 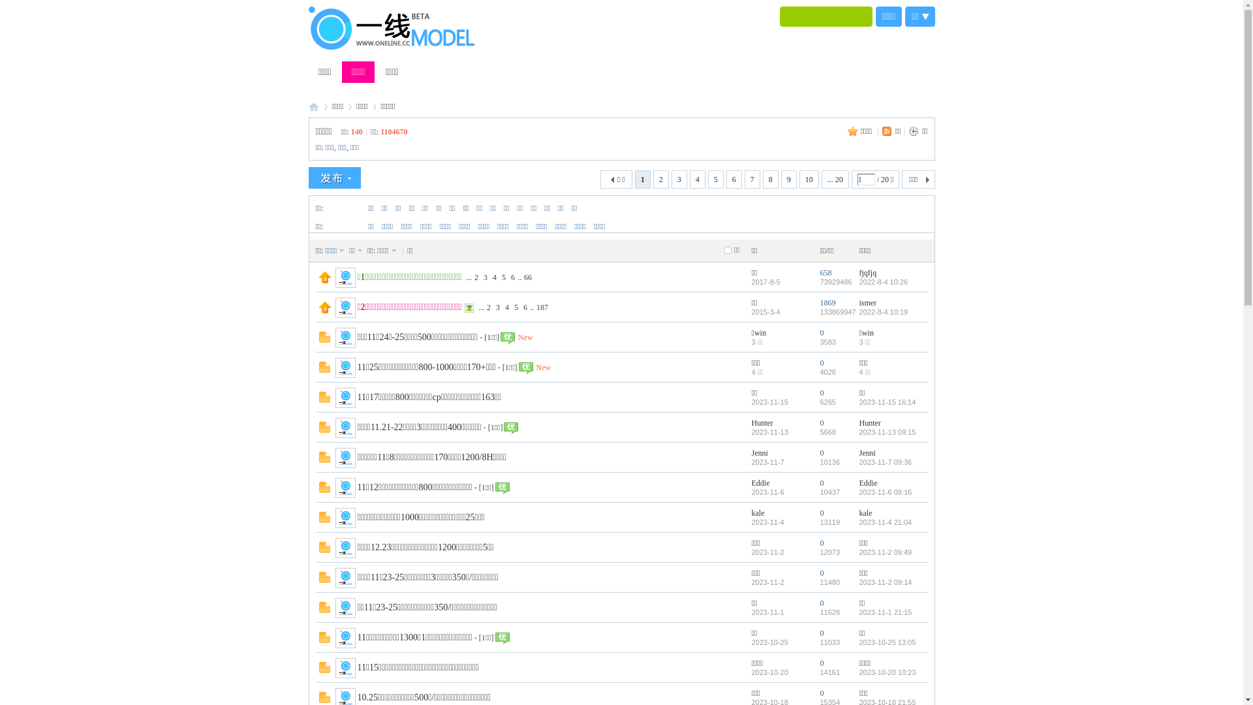 What do you see at coordinates (822, 603) in the screenshot?
I see `0` at bounding box center [822, 603].